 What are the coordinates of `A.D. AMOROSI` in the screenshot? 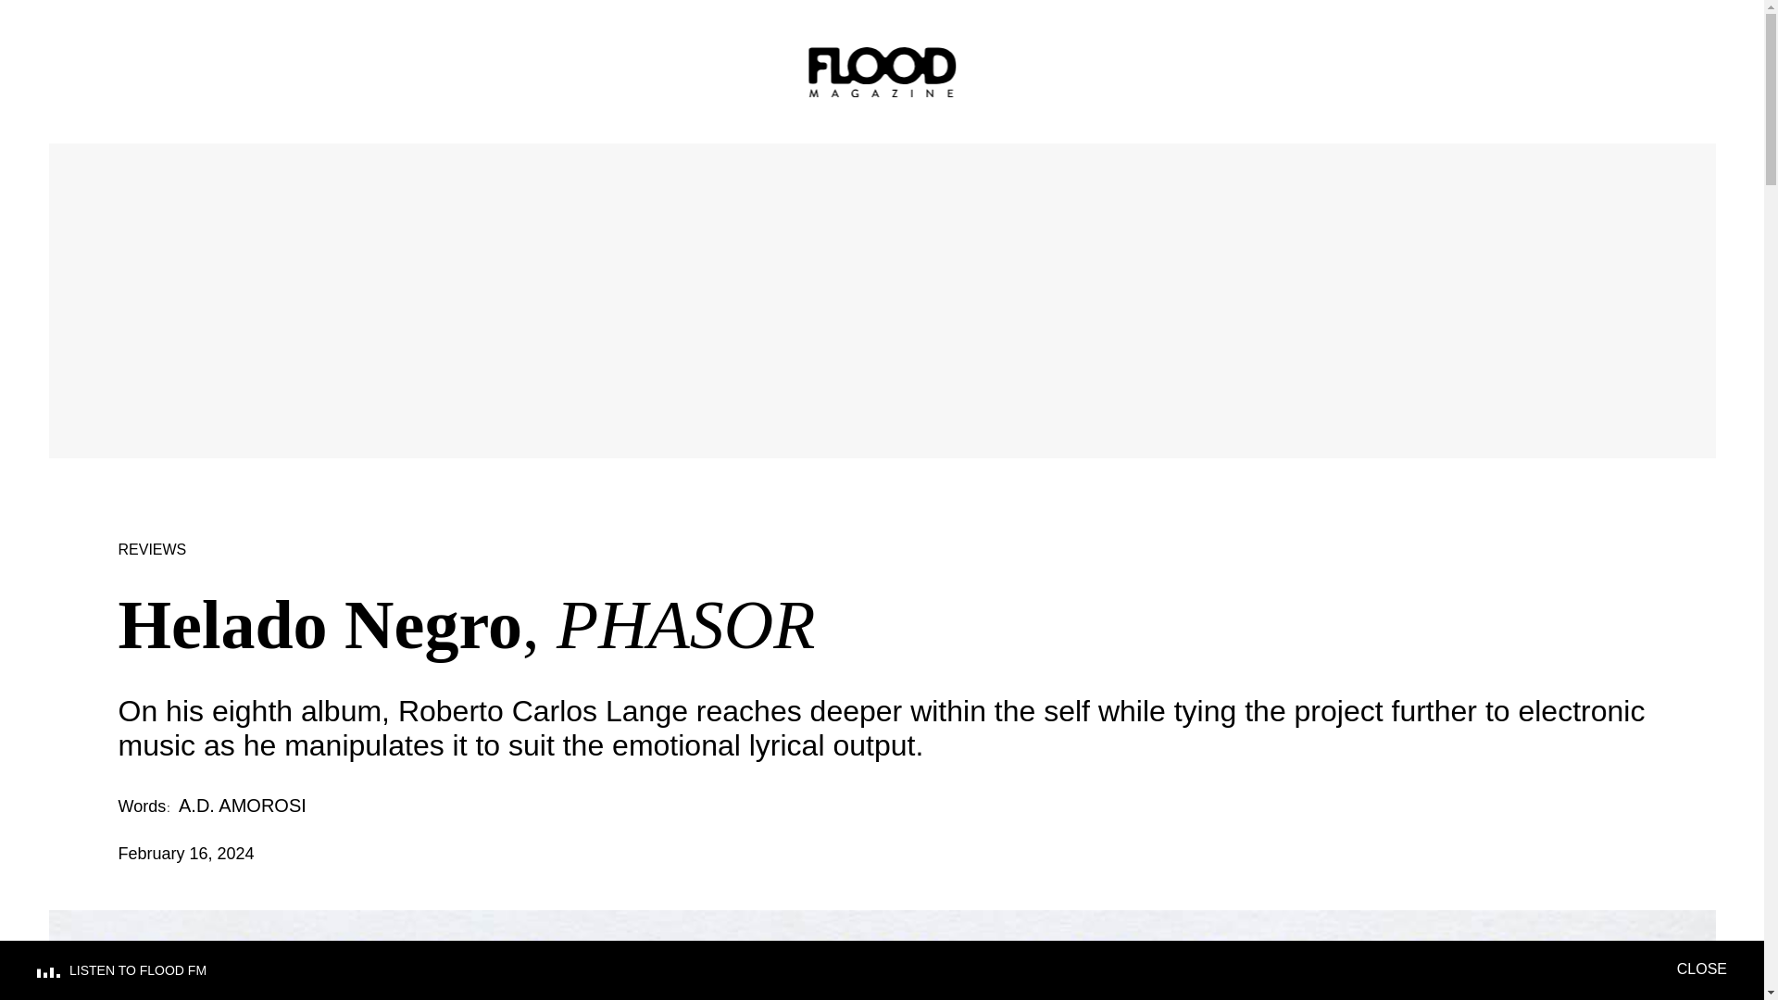 It's located at (243, 806).